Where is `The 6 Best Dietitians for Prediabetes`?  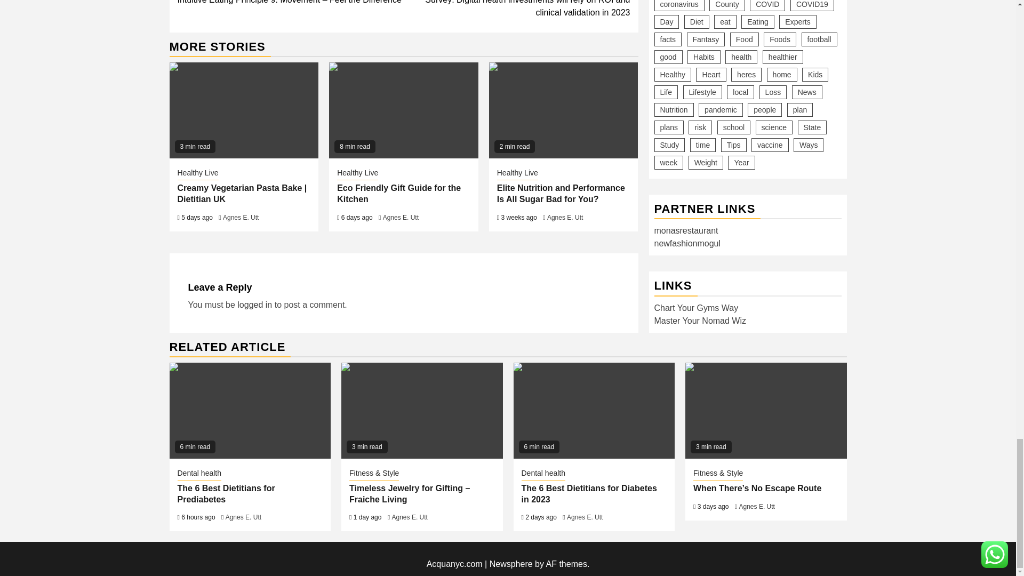 The 6 Best Dietitians for Prediabetes is located at coordinates (250, 411).